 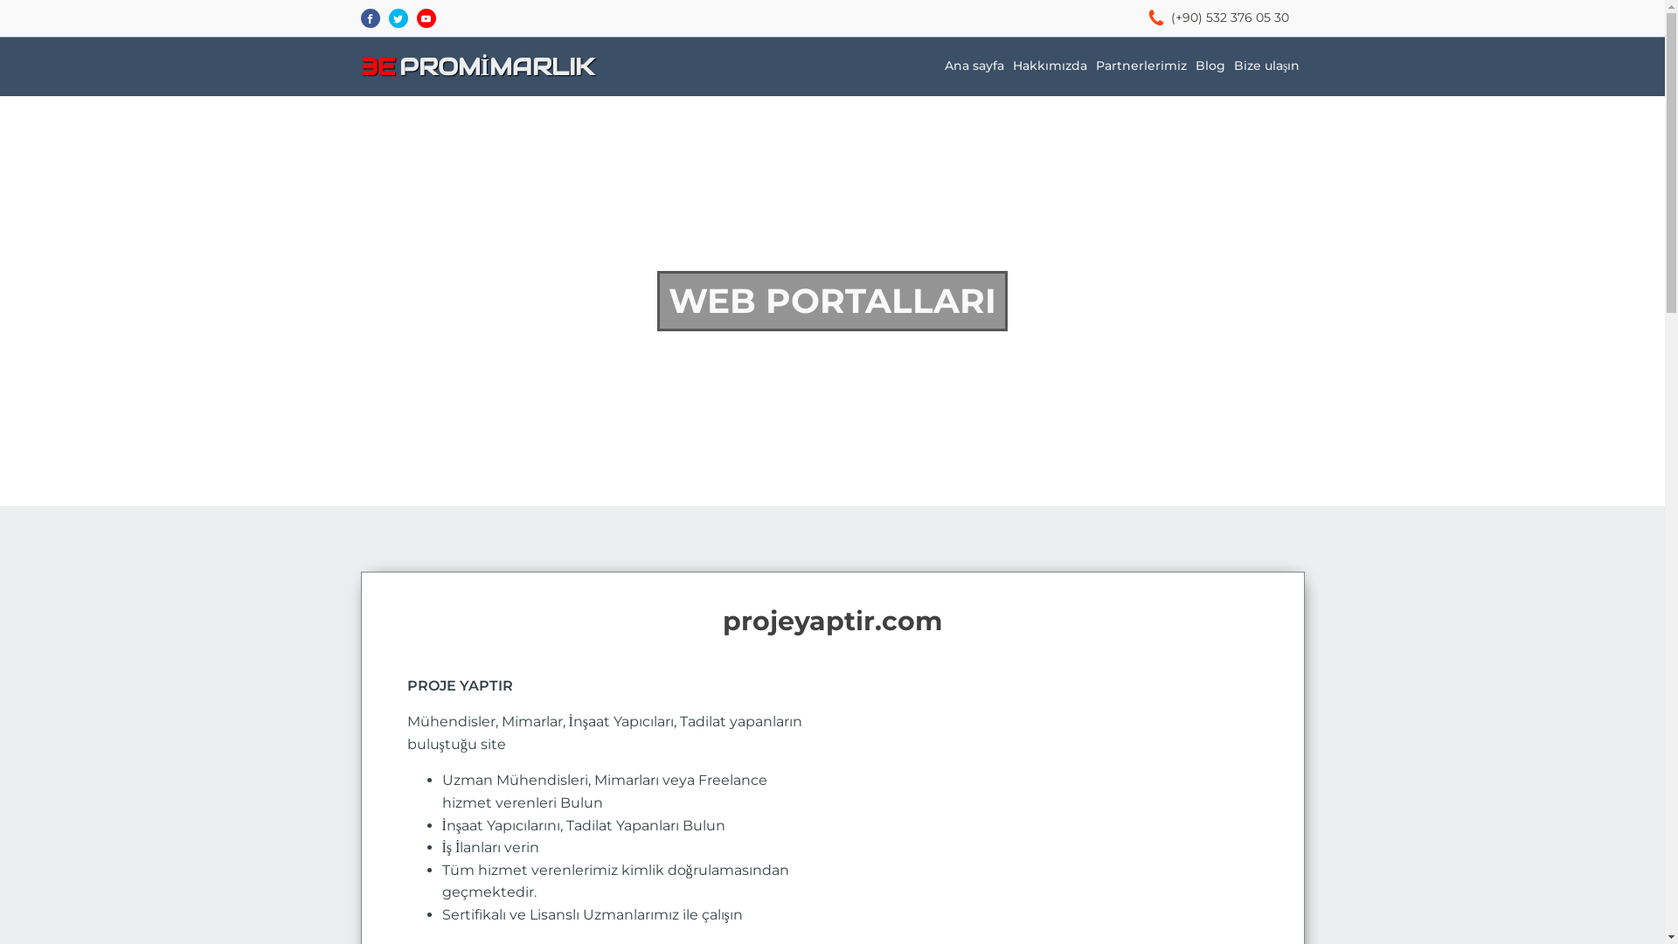 I want to click on (+90) 532 376 05 30, so click(x=1231, y=18).